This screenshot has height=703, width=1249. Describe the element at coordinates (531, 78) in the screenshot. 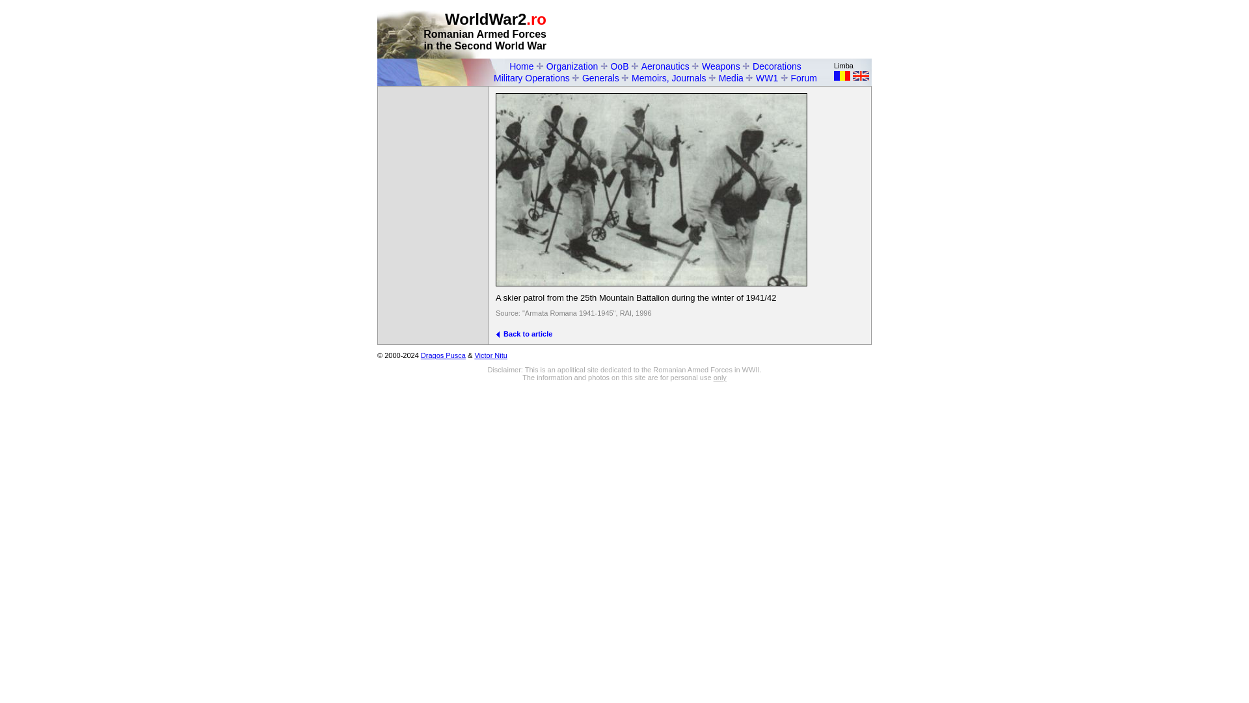

I see `Military Operations` at that location.